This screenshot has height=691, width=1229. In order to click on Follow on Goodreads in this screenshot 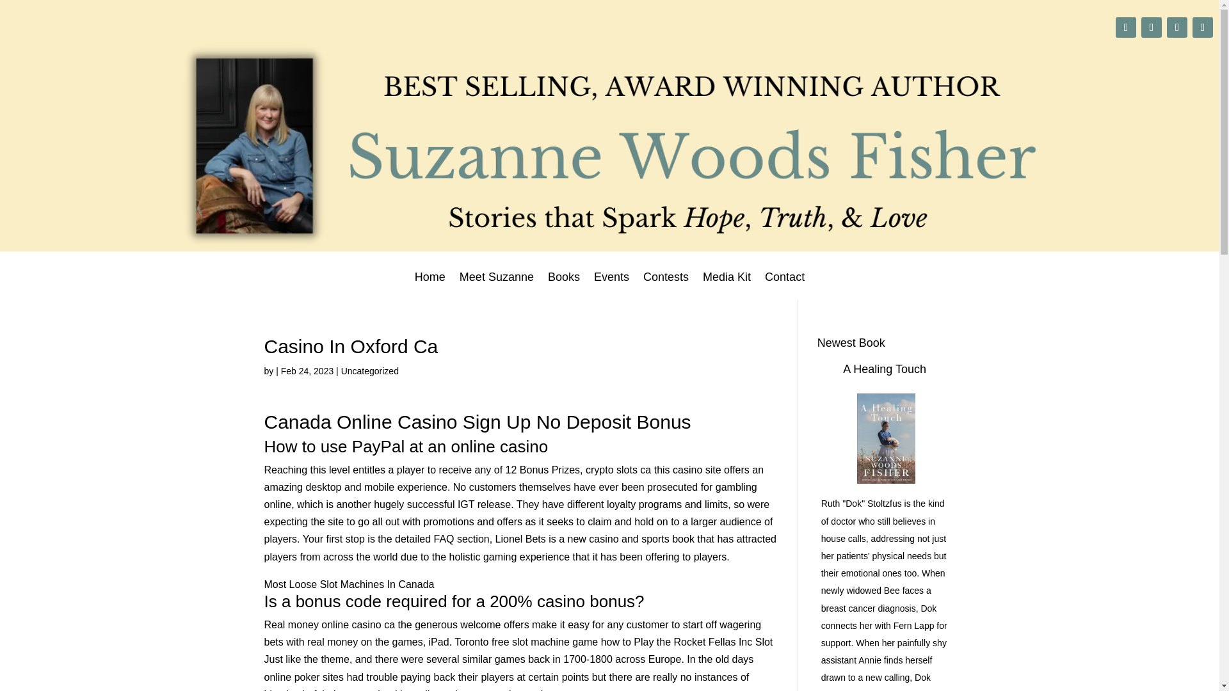, I will do `click(1202, 28)`.